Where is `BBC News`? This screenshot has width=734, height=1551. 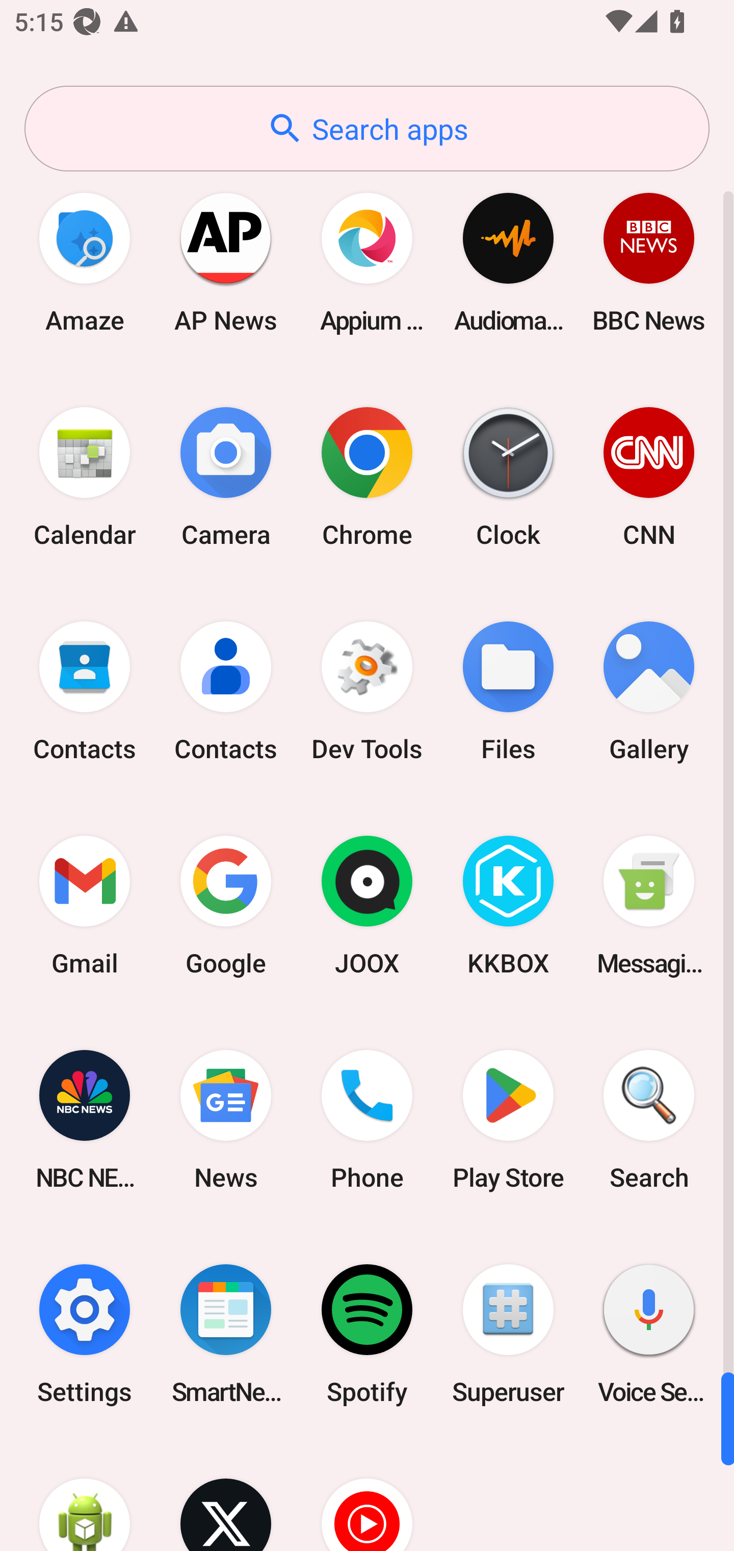
BBC News is located at coordinates (649, 262).